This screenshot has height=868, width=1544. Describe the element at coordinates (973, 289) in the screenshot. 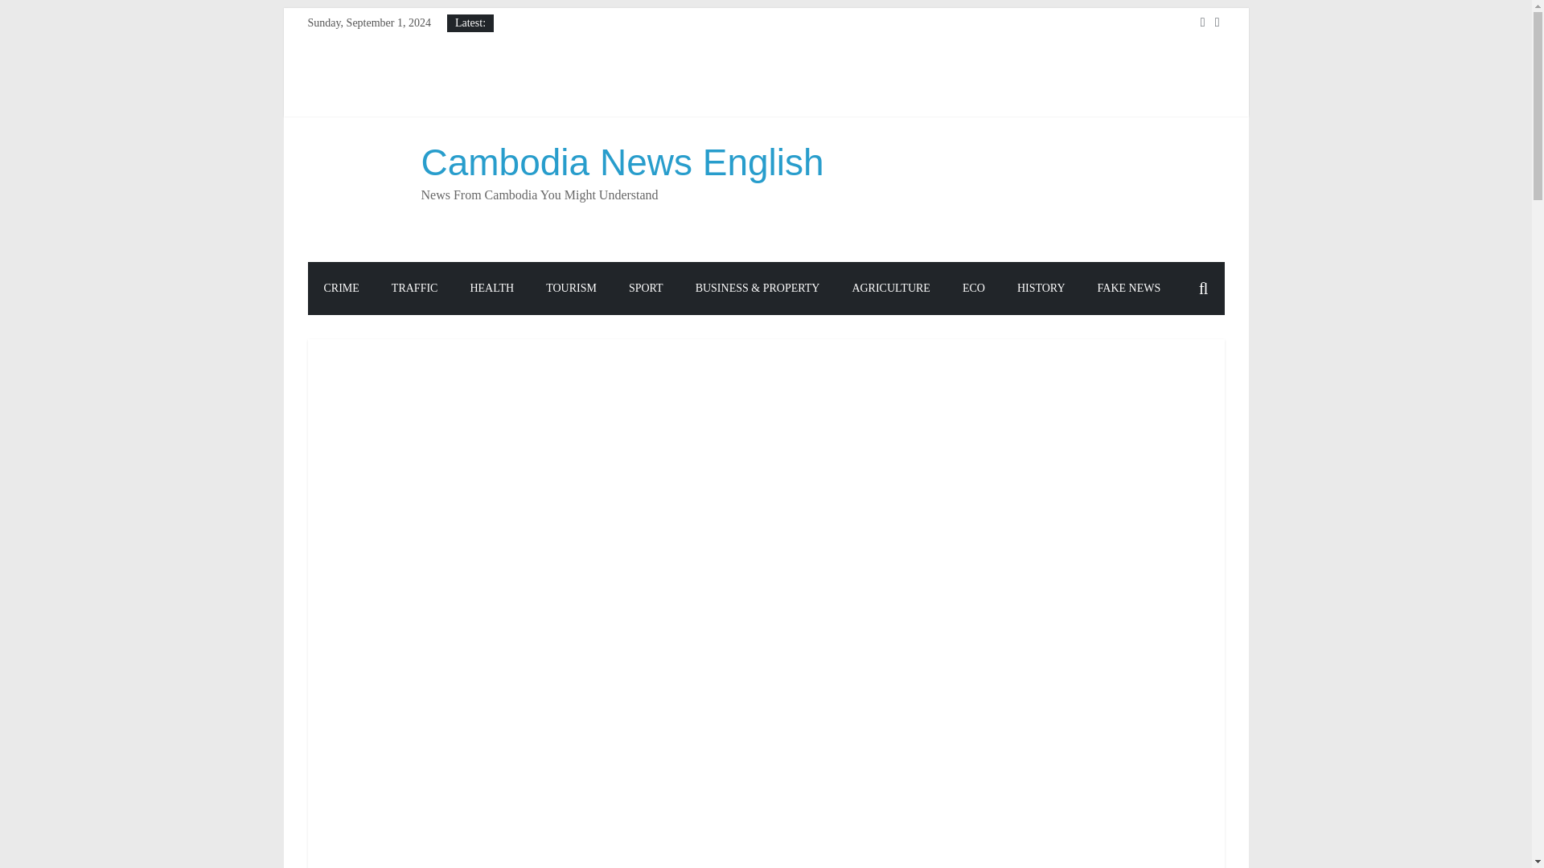

I see `ECO` at that location.